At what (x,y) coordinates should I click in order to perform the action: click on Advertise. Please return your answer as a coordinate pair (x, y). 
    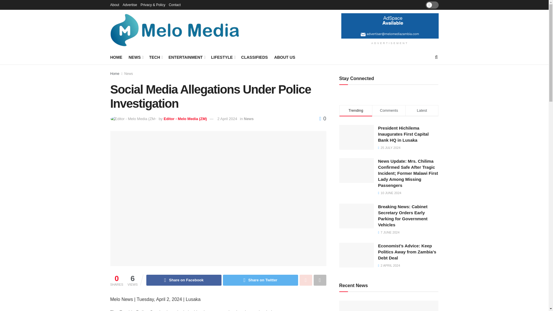
    Looking at the image, I should click on (130, 5).